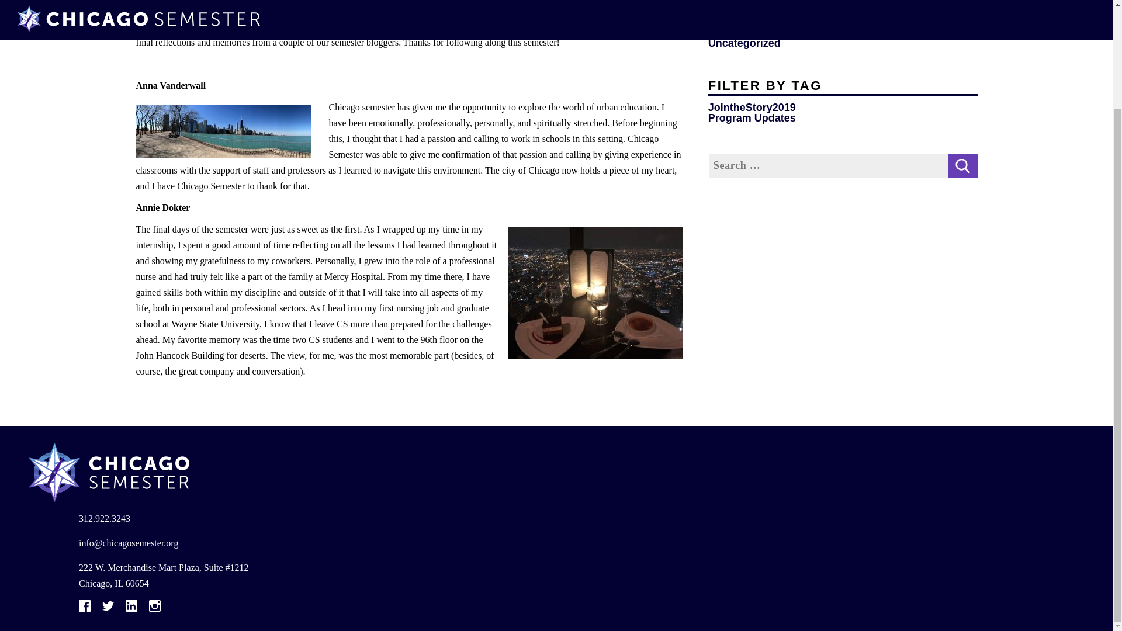  I want to click on JointheStory2019, so click(752, 108).